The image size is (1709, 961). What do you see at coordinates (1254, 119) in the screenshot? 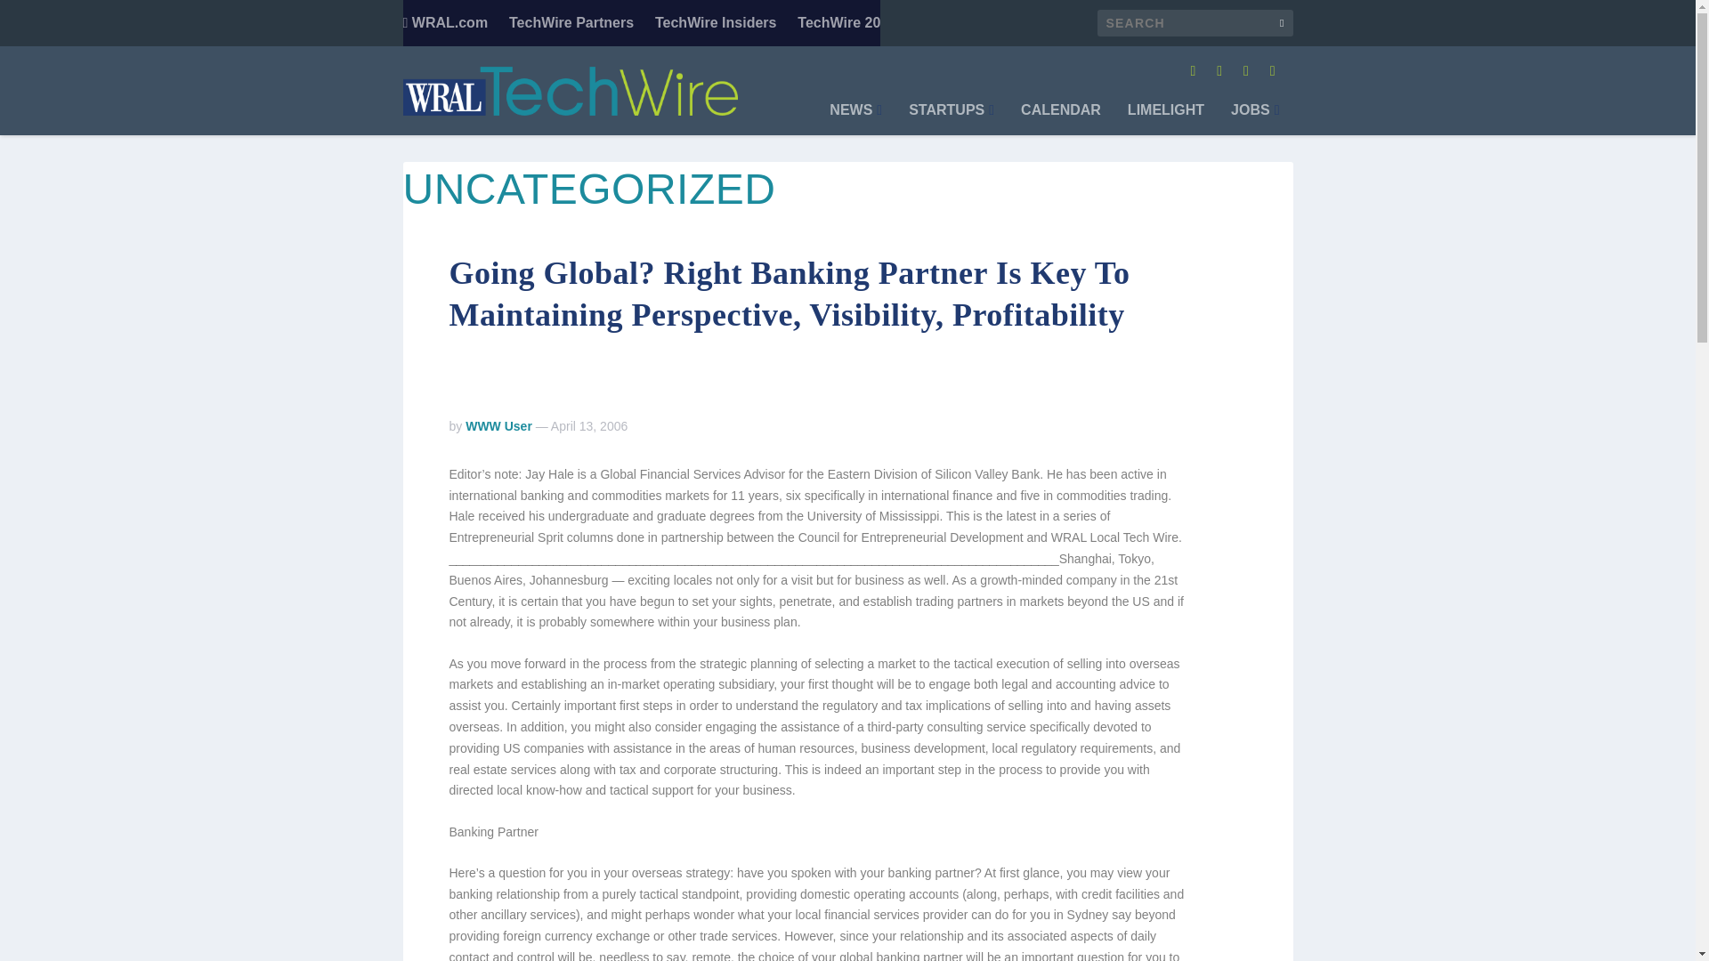
I see `JOBS` at bounding box center [1254, 119].